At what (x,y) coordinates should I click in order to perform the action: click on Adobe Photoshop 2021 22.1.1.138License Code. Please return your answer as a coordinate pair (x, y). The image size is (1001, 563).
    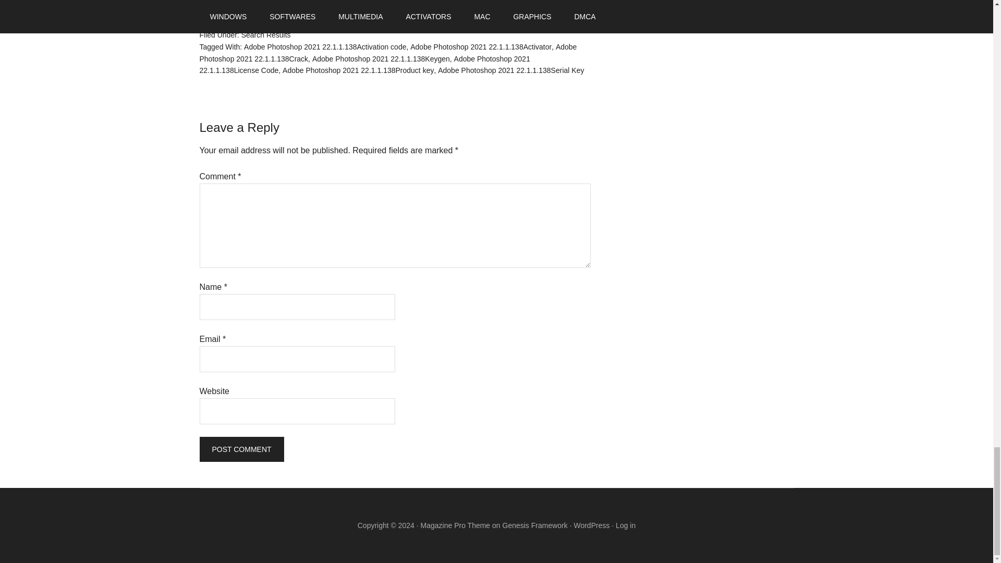
    Looking at the image, I should click on (364, 65).